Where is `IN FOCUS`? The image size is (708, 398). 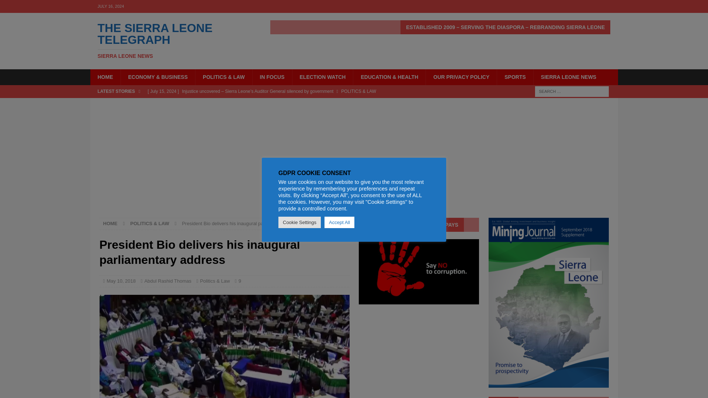 IN FOCUS is located at coordinates (272, 77).